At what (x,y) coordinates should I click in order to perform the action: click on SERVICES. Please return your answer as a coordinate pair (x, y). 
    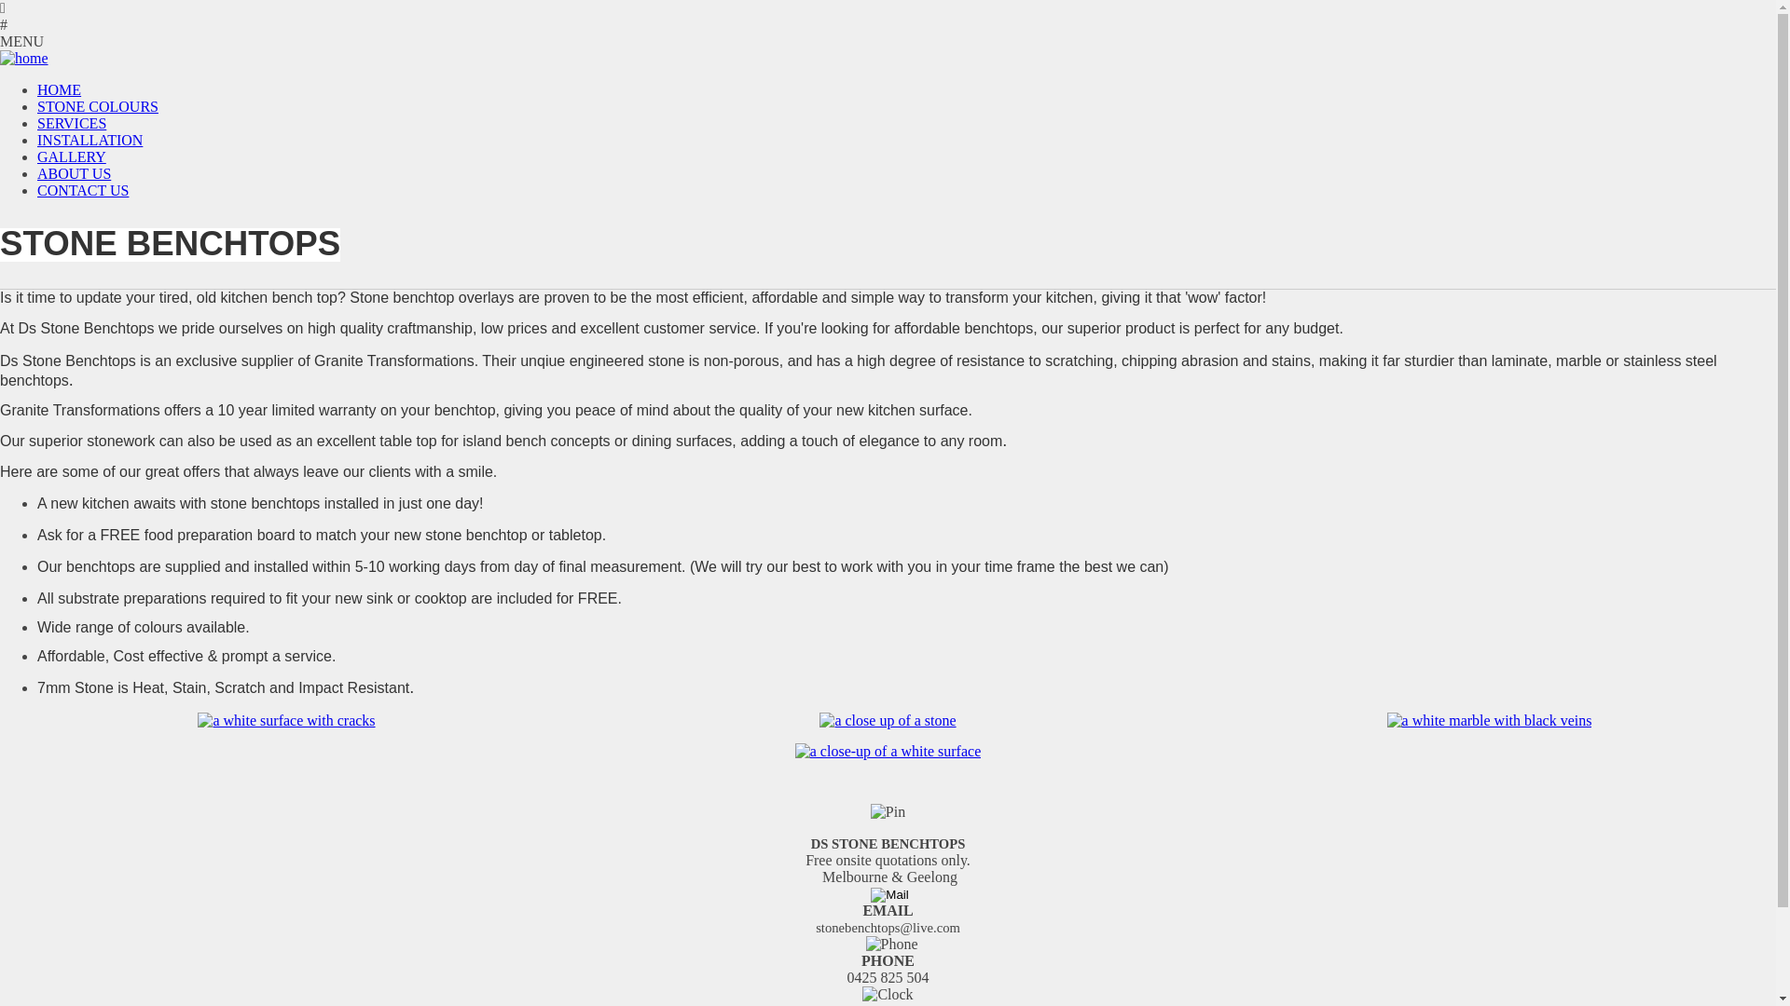
    Looking at the image, I should click on (72, 123).